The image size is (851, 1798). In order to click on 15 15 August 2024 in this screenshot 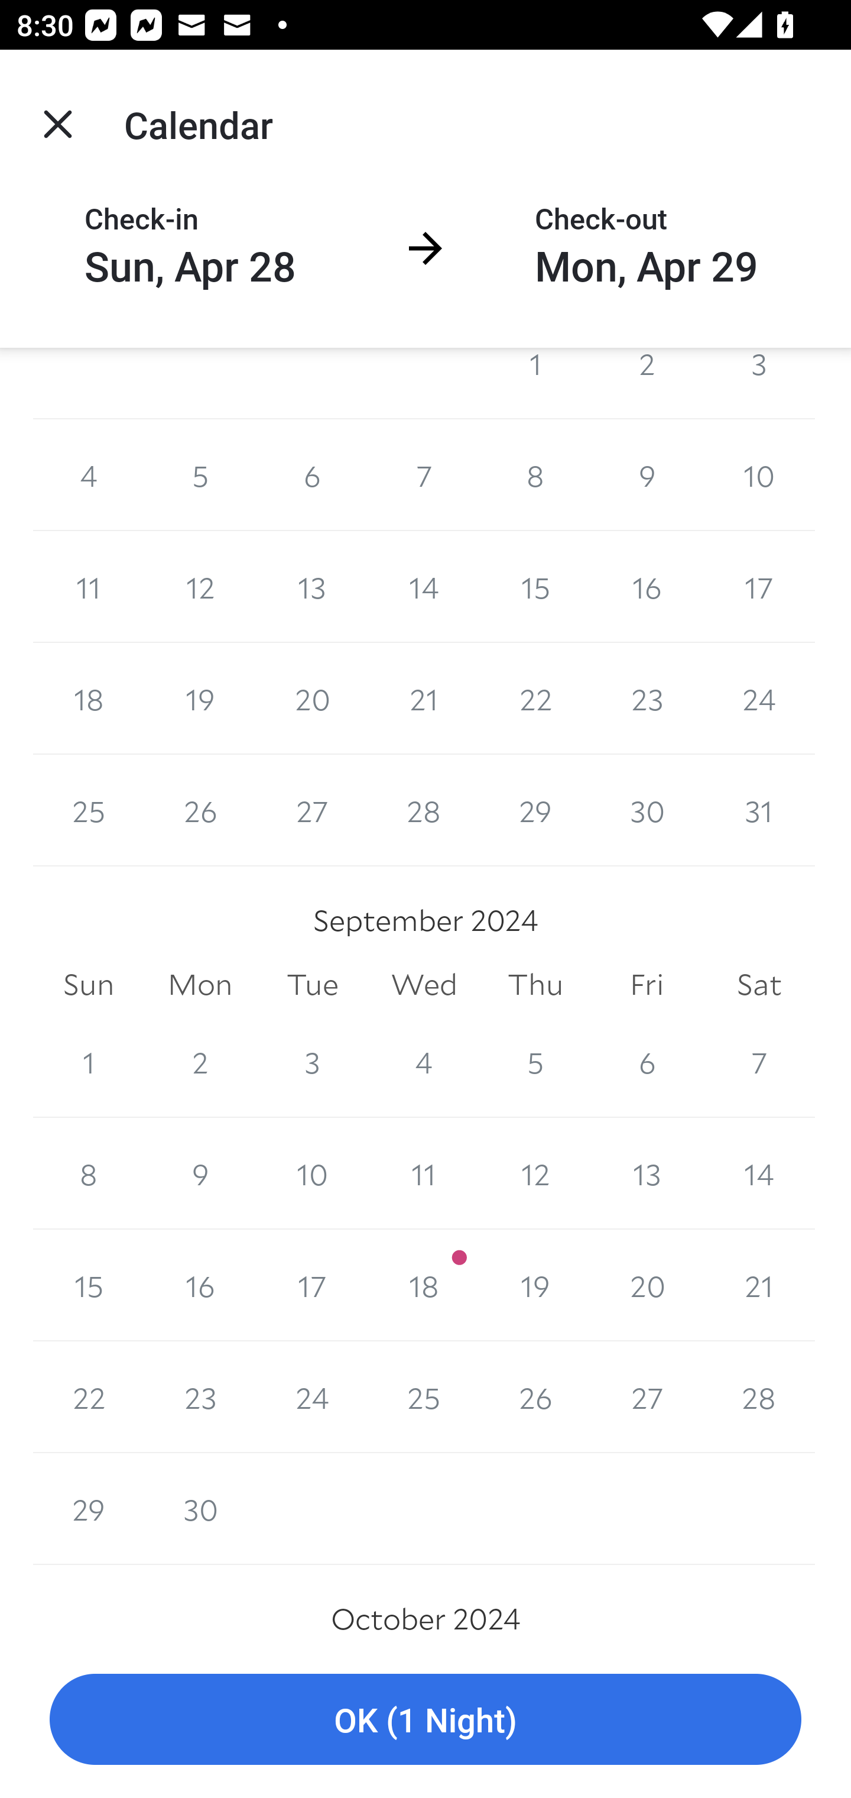, I will do `click(535, 587)`.